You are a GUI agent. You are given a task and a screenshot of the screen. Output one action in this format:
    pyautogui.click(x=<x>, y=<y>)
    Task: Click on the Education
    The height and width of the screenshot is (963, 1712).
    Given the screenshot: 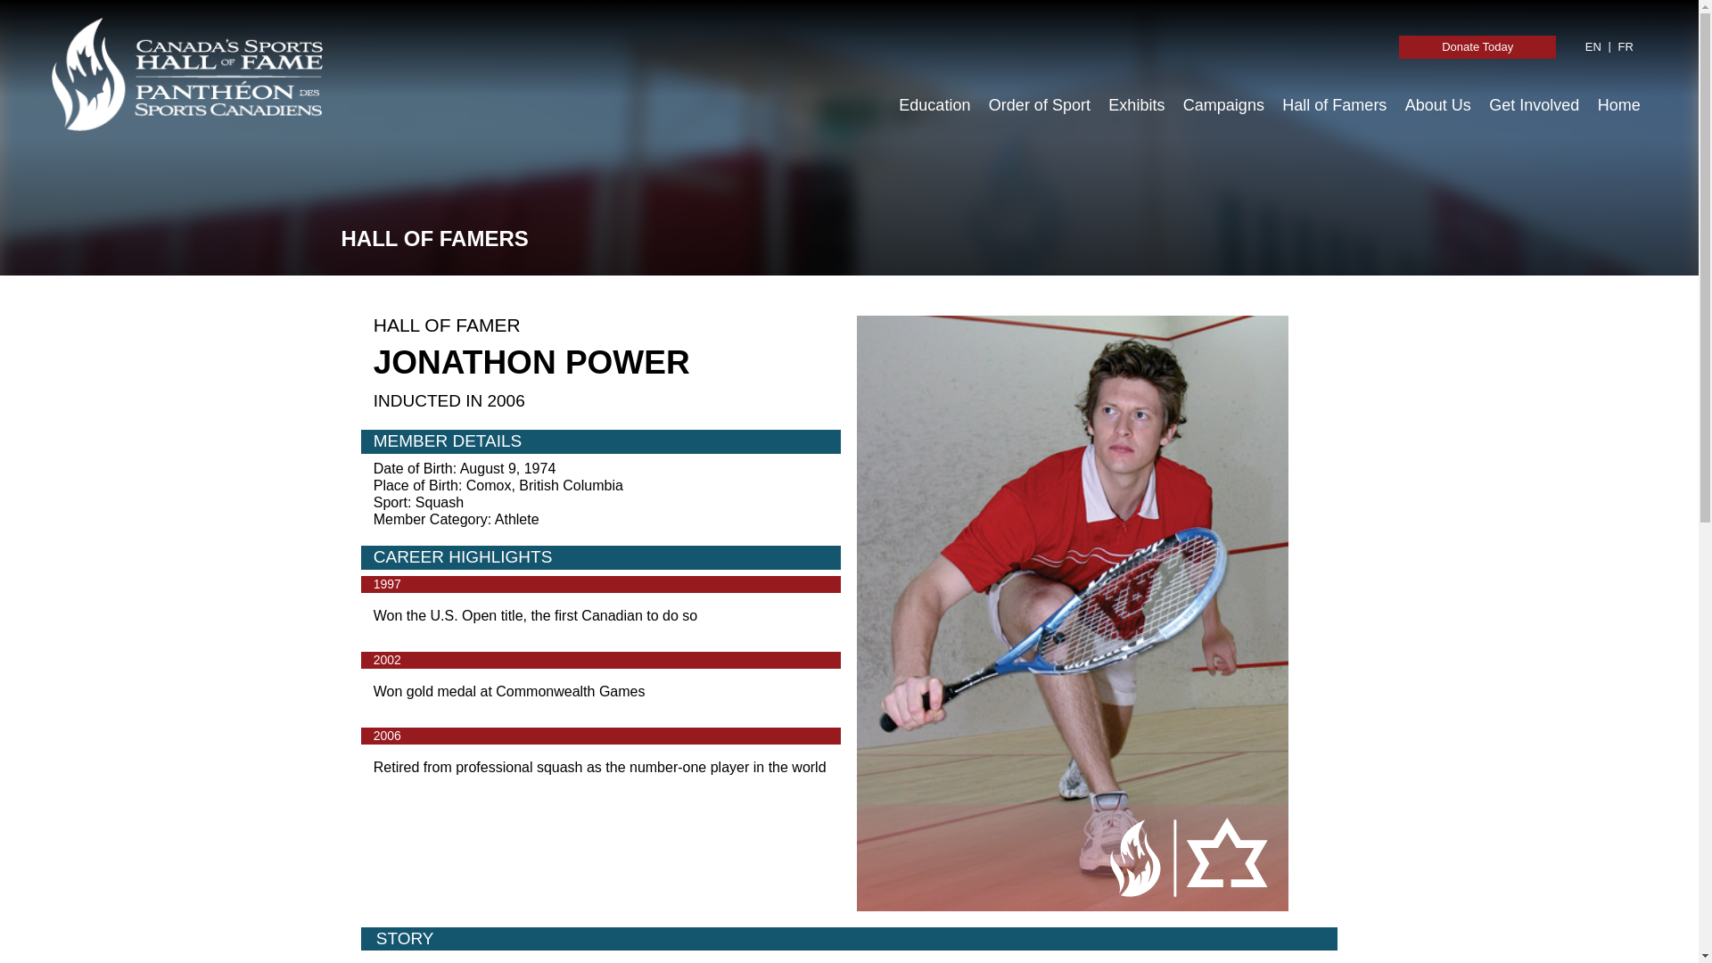 What is the action you would take?
    pyautogui.click(x=934, y=105)
    